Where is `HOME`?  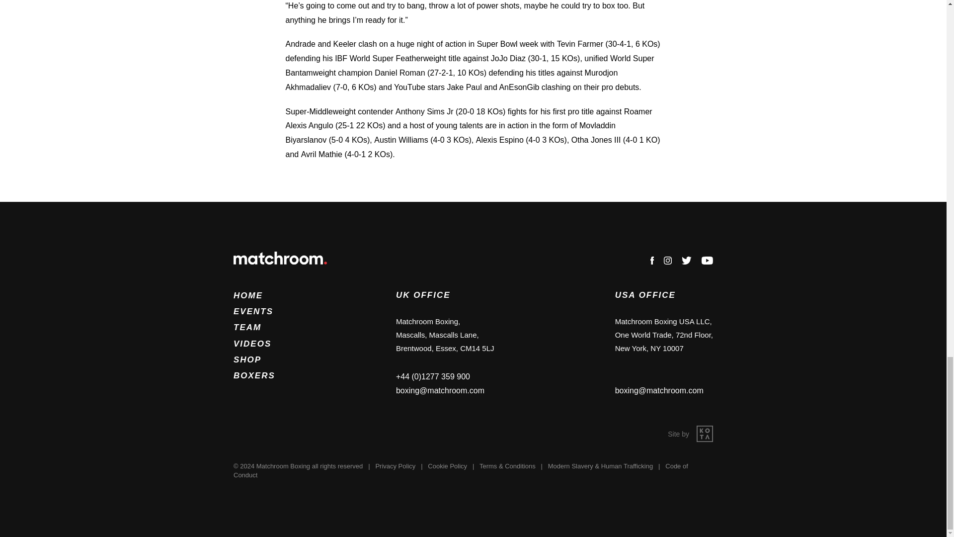 HOME is located at coordinates (248, 295).